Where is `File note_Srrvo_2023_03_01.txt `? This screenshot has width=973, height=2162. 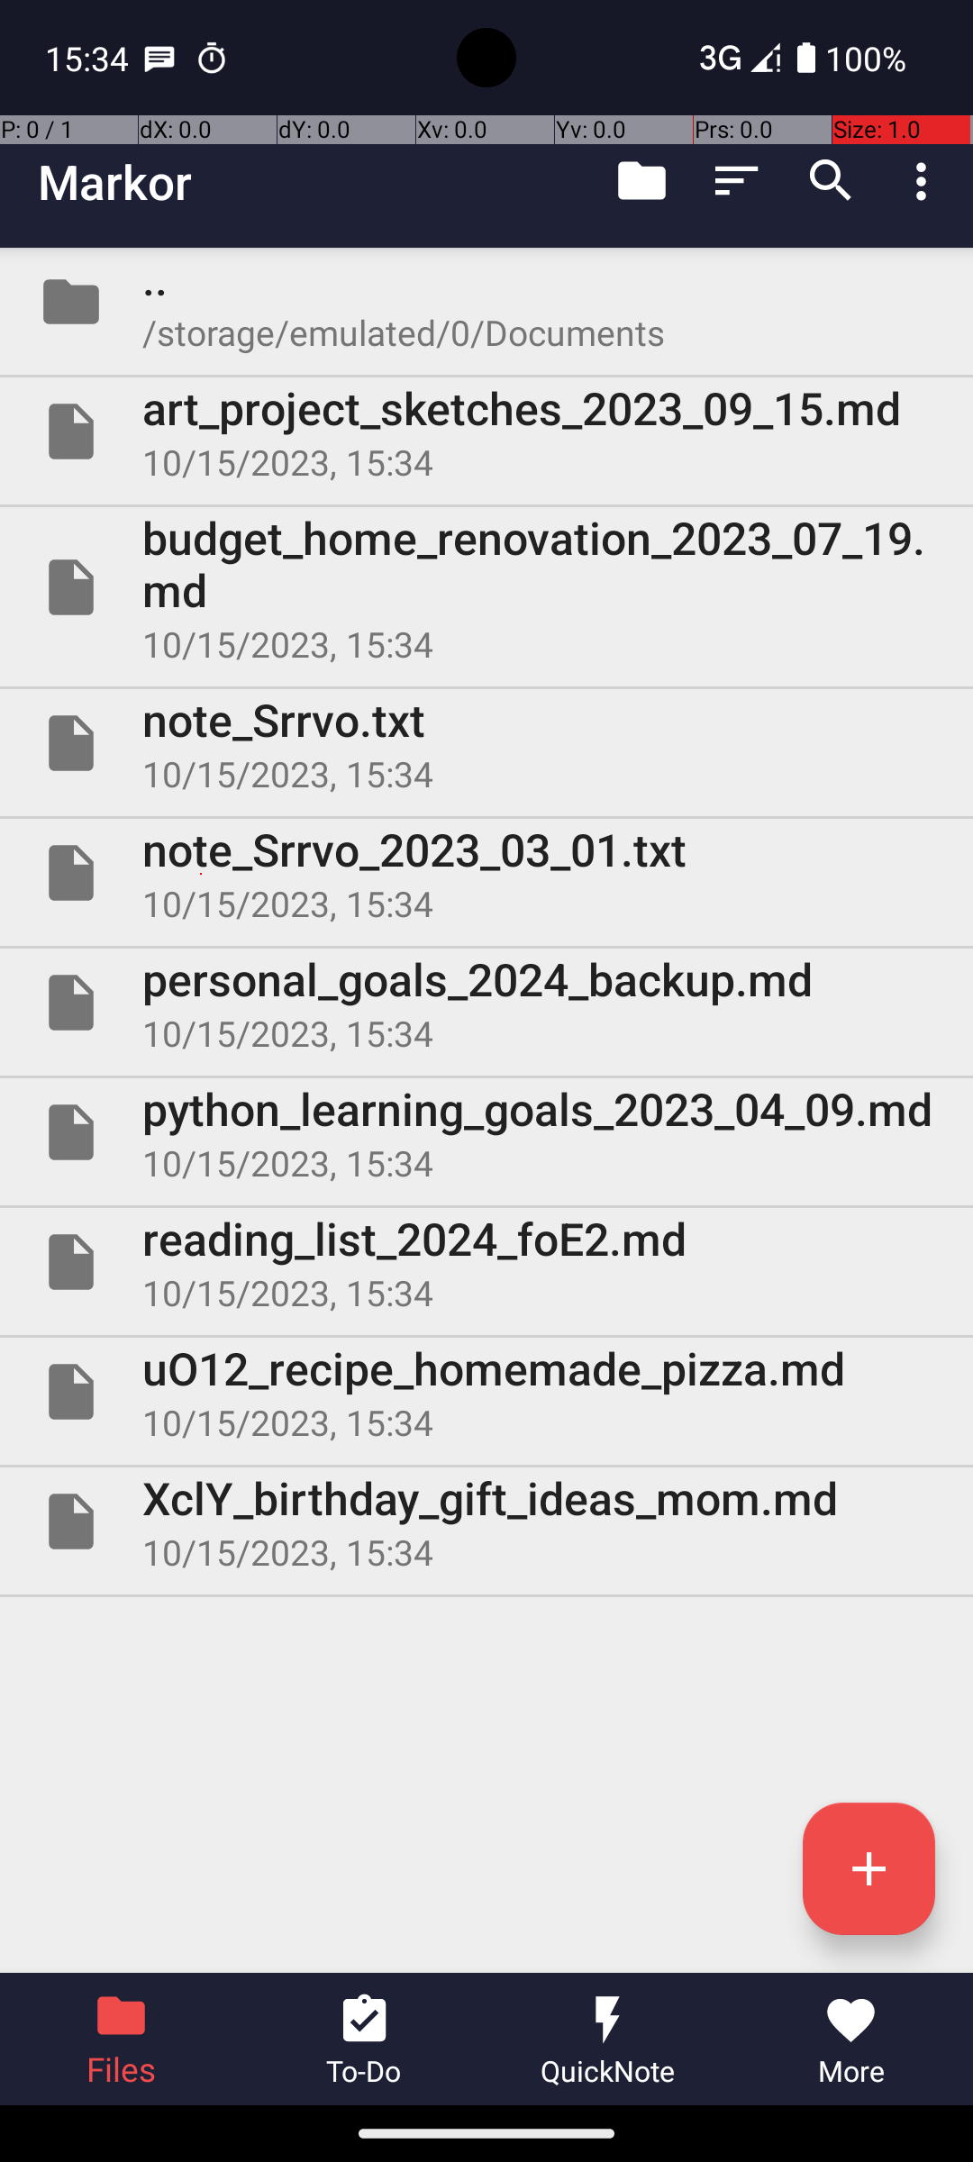
File note_Srrvo_2023_03_01.txt  is located at coordinates (486, 872).